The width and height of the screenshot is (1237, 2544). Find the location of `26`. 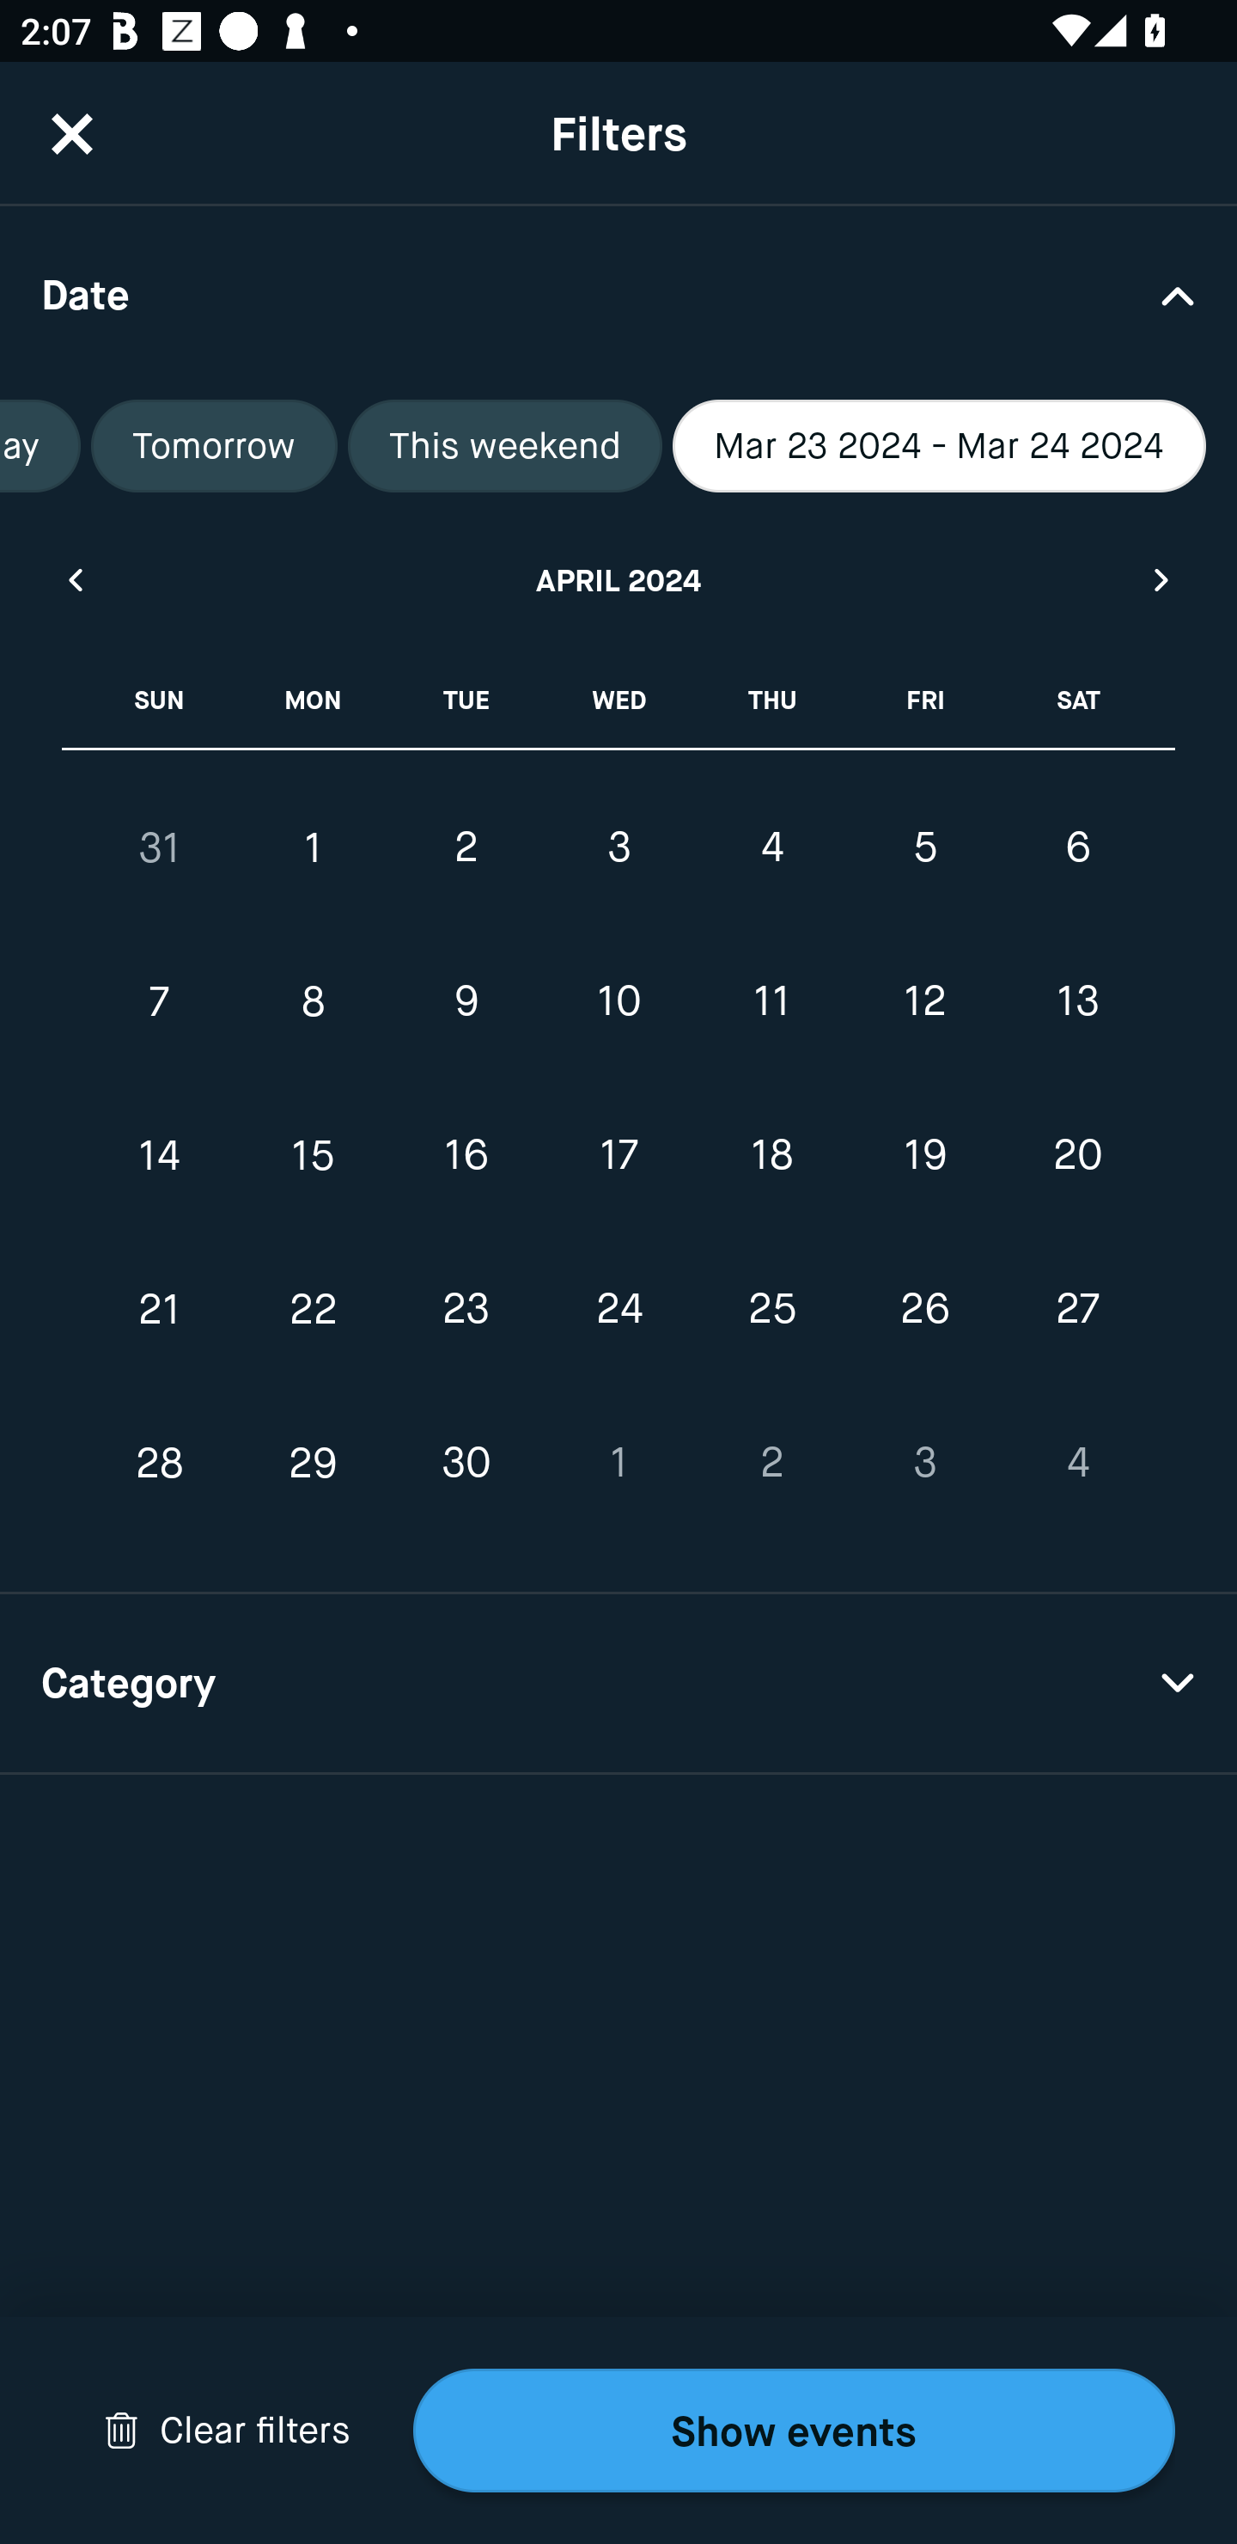

26 is located at coordinates (924, 1308).